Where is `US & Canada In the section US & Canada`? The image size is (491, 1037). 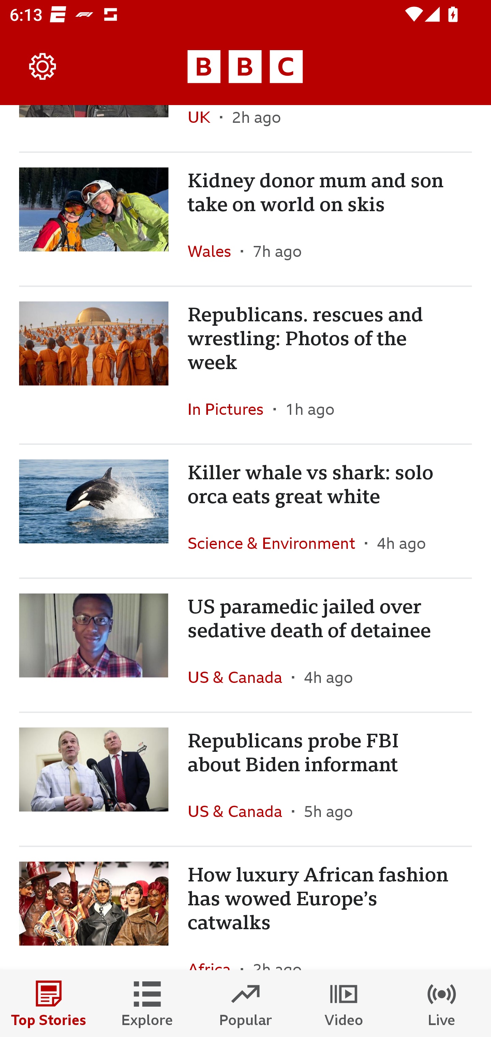
US & Canada In the section US & Canada is located at coordinates (239, 810).